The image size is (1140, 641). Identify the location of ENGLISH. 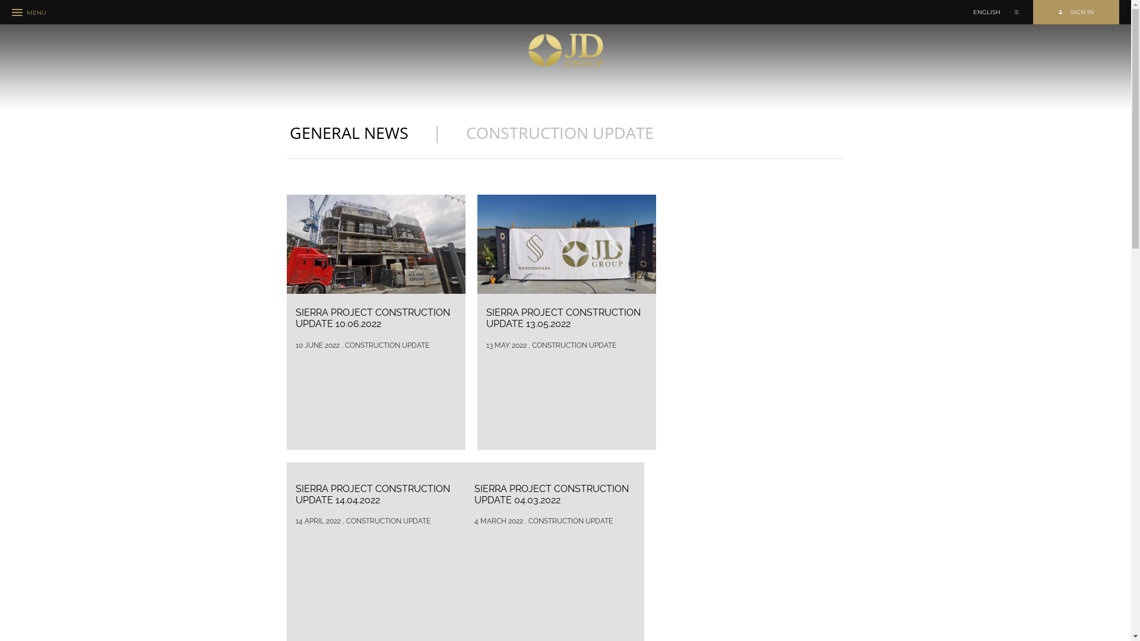
(987, 12).